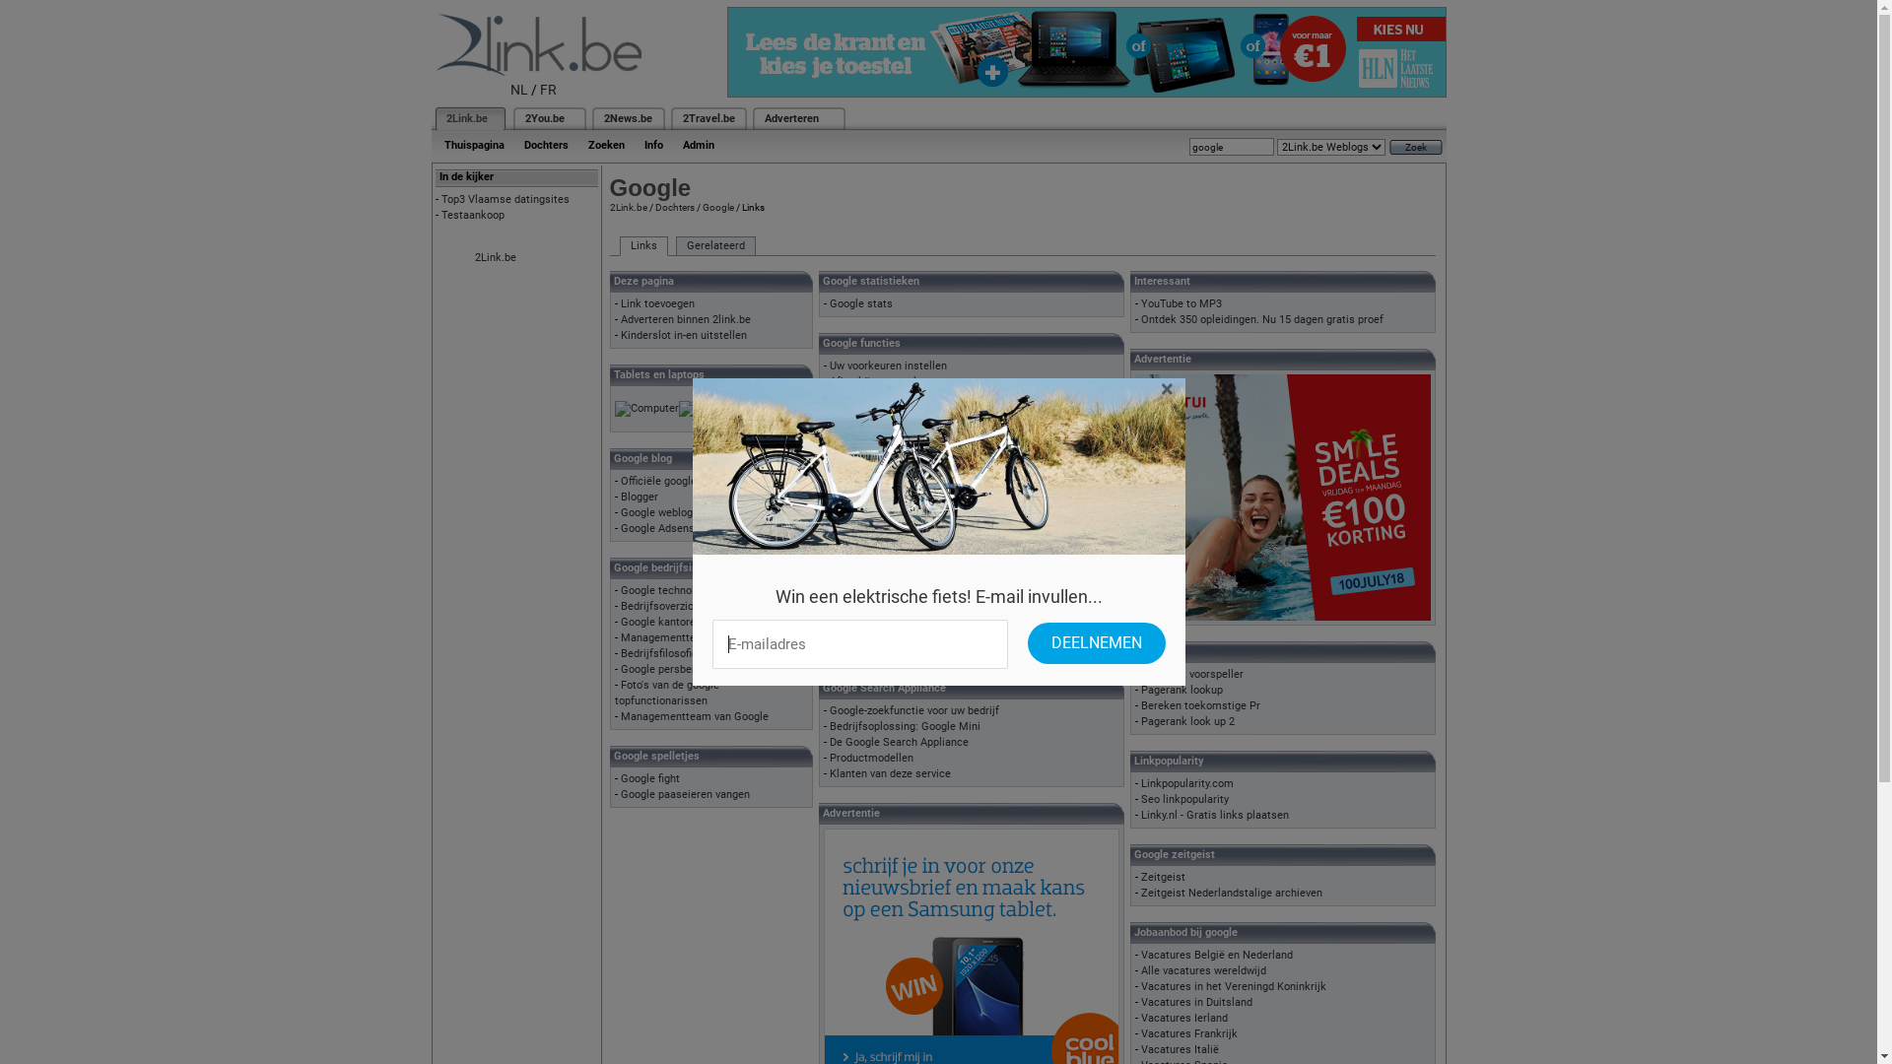 Image resolution: width=1892 pixels, height=1064 pixels. What do you see at coordinates (640, 497) in the screenshot?
I see `Blogger` at bounding box center [640, 497].